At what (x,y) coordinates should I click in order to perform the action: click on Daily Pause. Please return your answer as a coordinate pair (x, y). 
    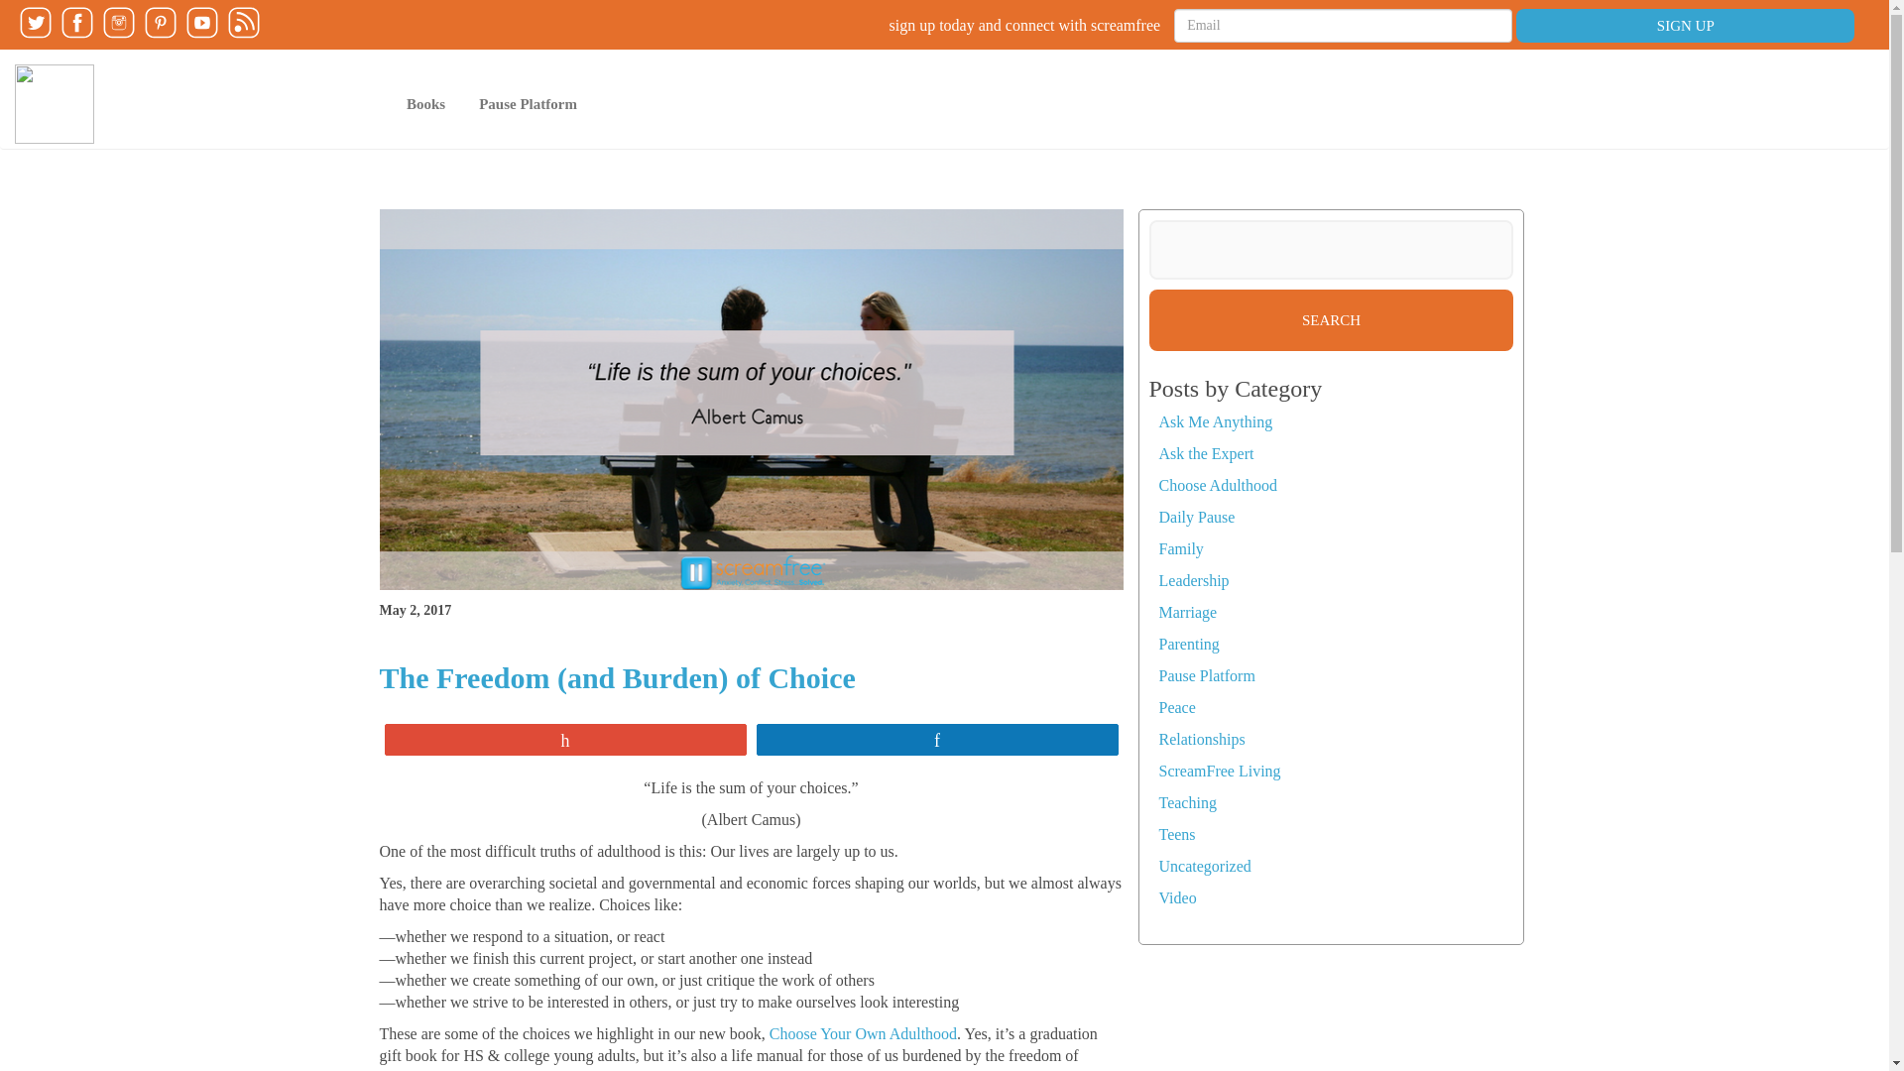
    Looking at the image, I should click on (1196, 518).